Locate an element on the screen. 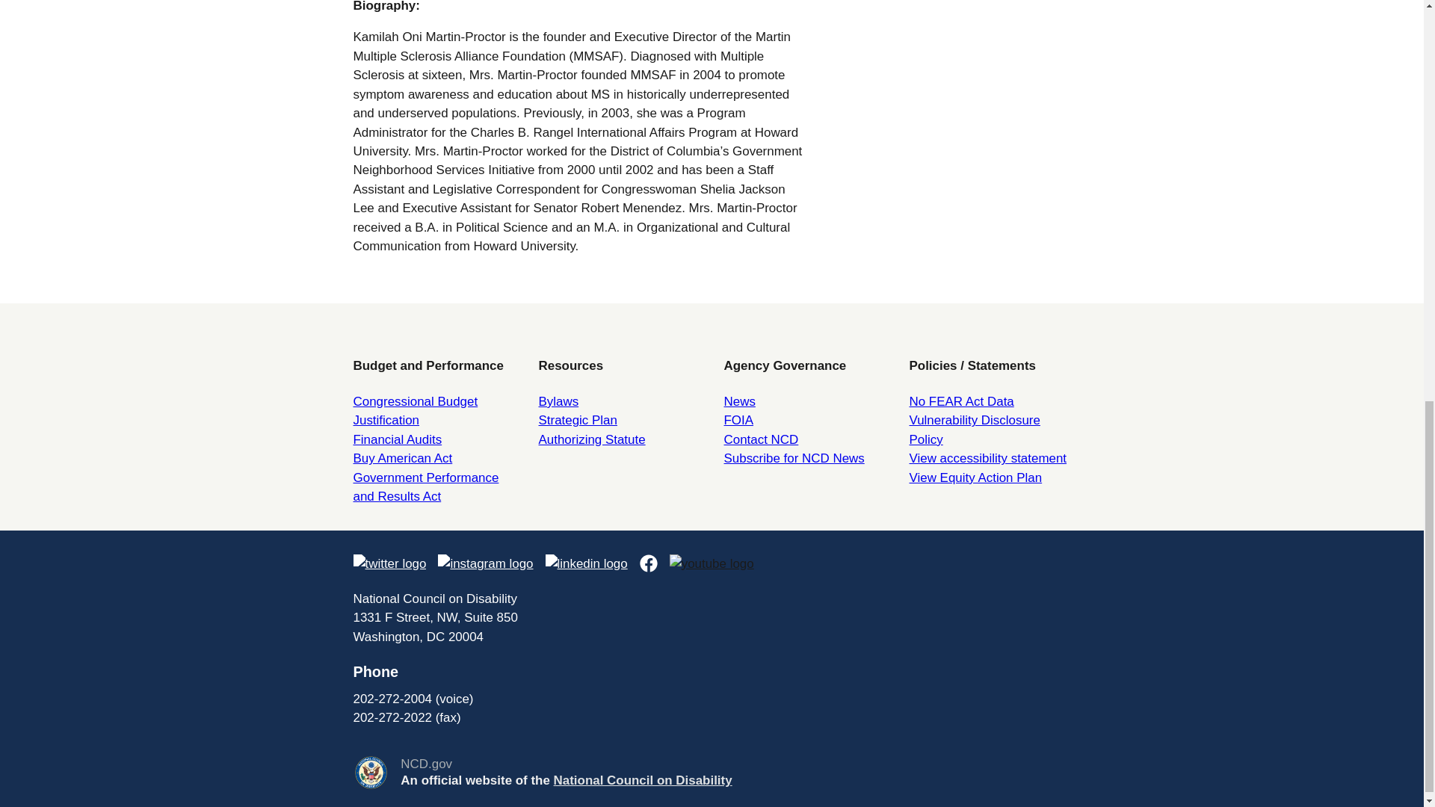 This screenshot has width=1435, height=807. Strategic Plan is located at coordinates (577, 420).